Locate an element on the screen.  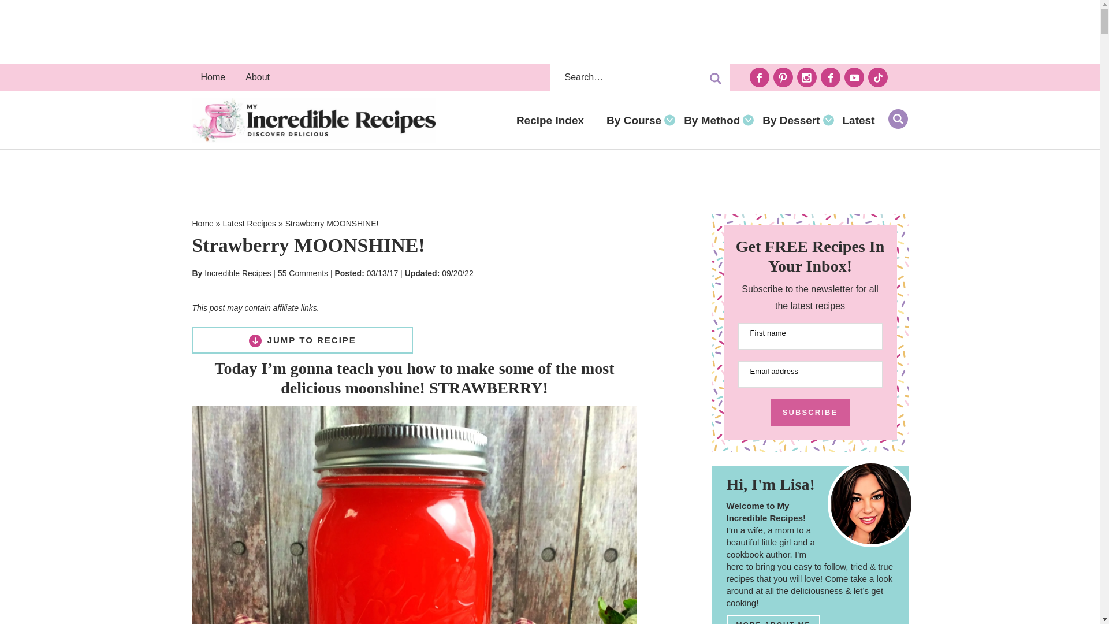
Search for is located at coordinates (639, 77).